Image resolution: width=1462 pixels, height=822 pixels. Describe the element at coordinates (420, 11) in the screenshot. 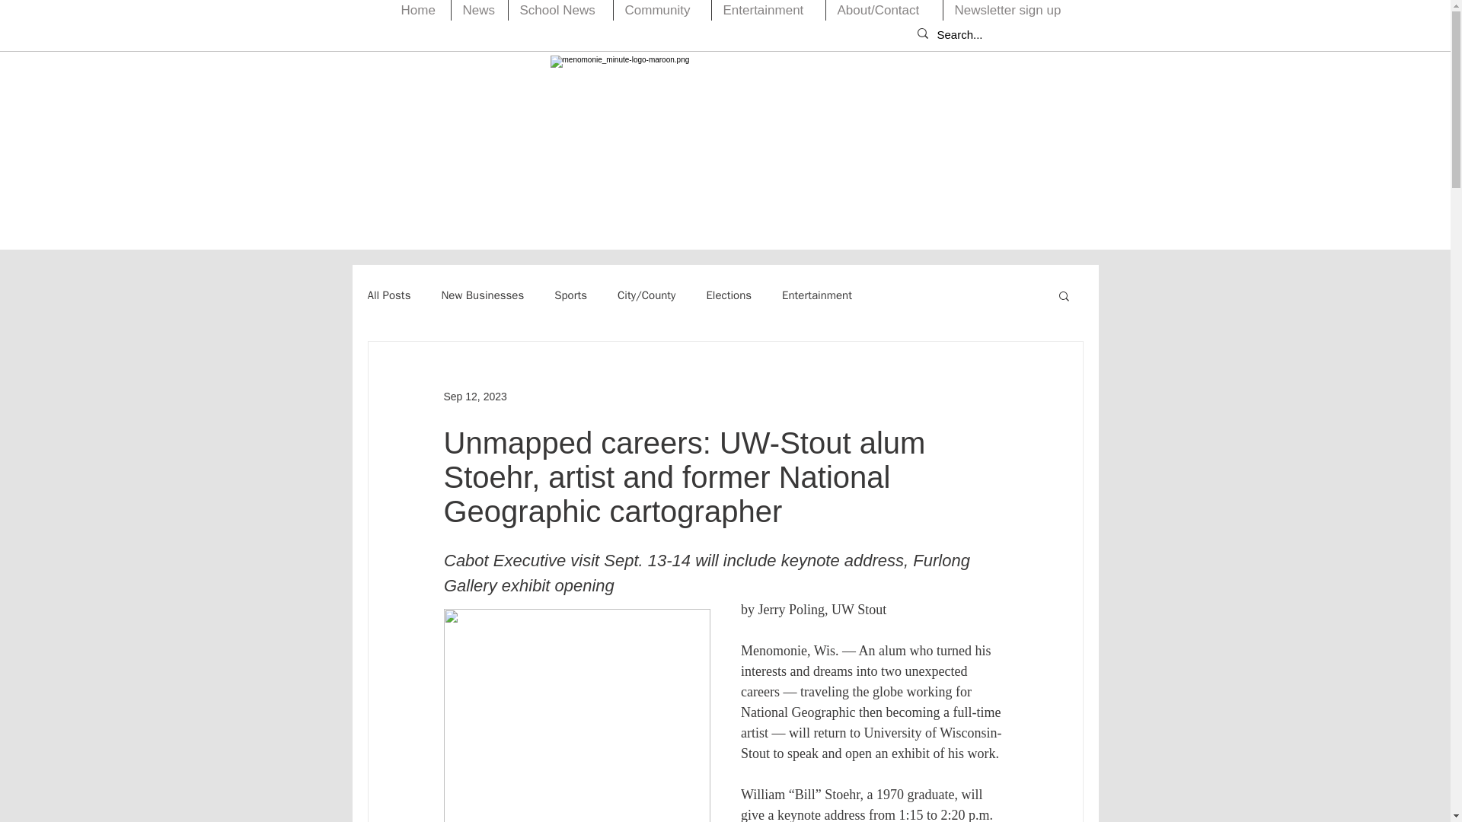

I see `Home` at that location.